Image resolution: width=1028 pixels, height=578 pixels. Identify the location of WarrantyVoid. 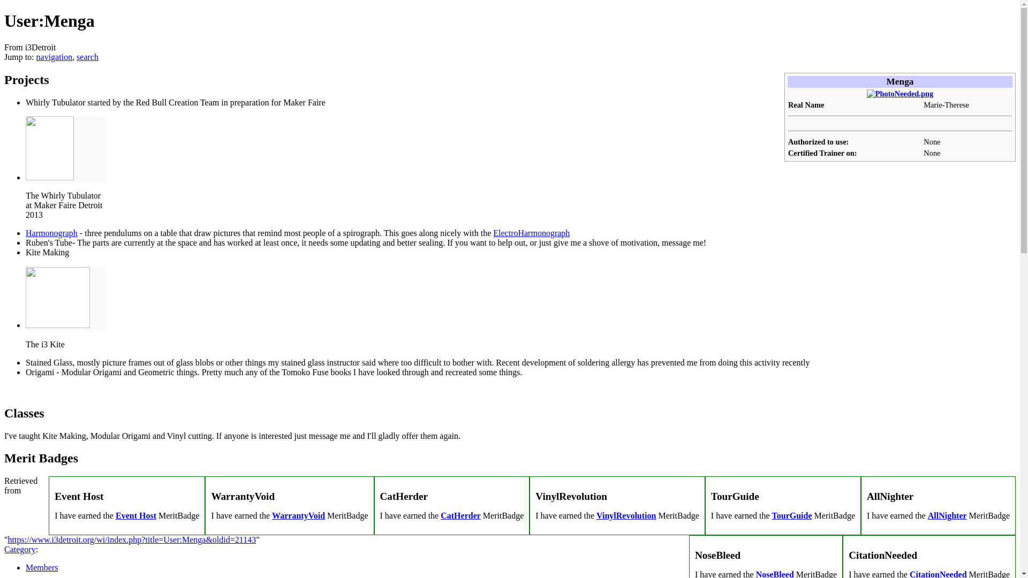
(298, 515).